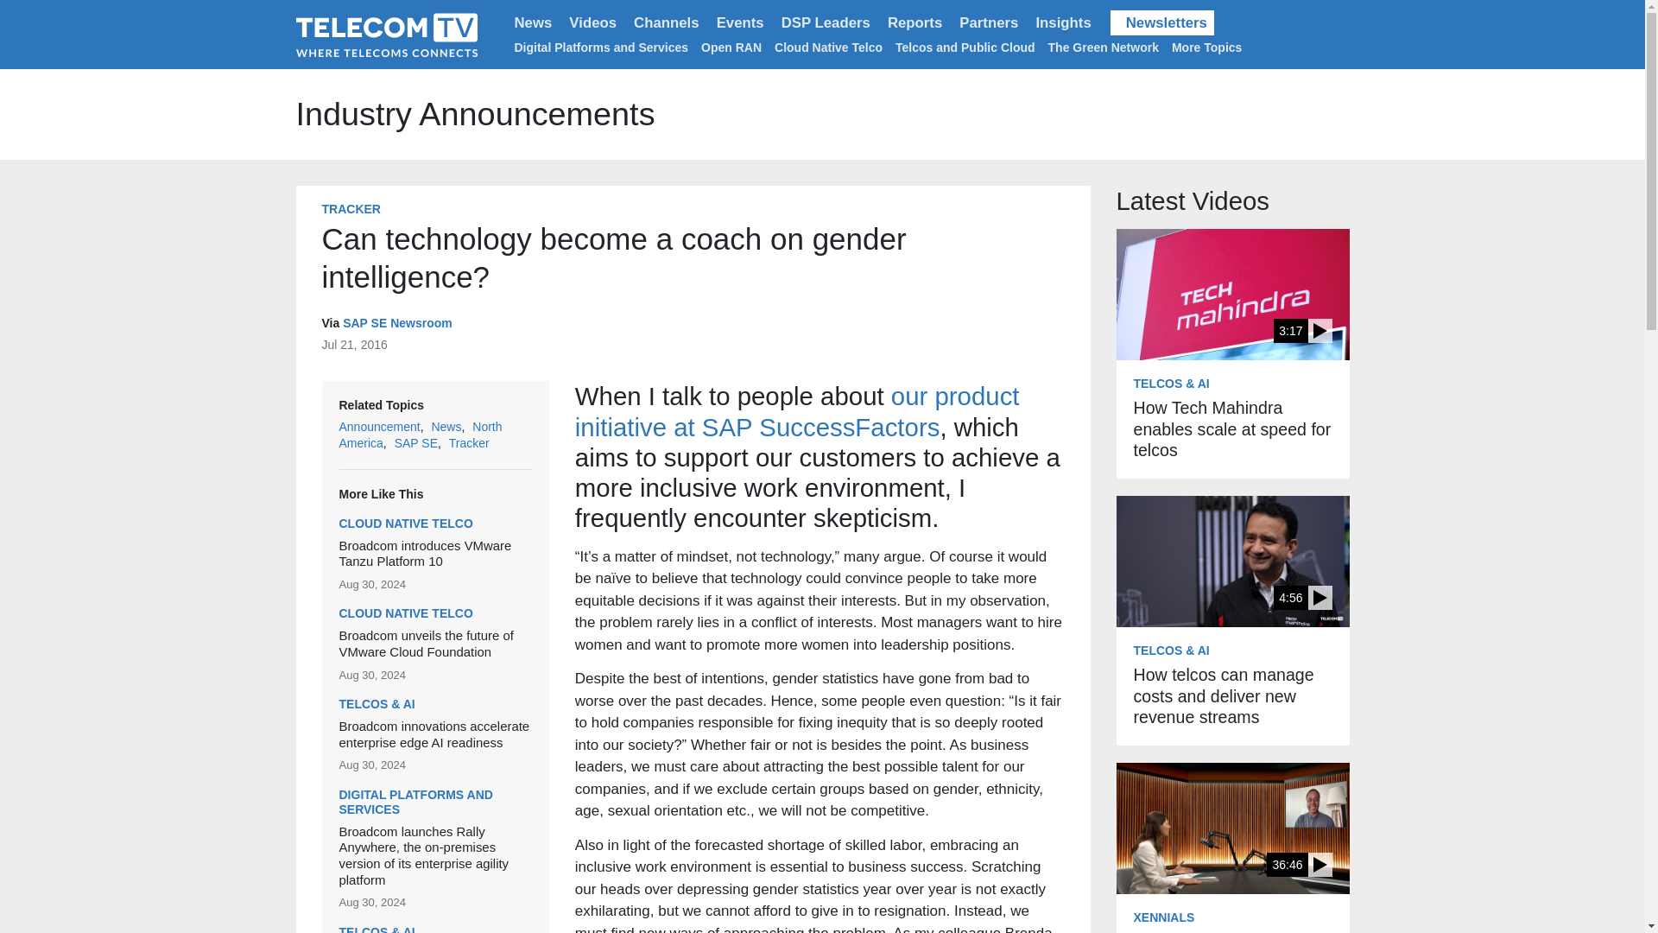 The width and height of the screenshot is (1658, 933). What do you see at coordinates (731, 47) in the screenshot?
I see `Open RAN` at bounding box center [731, 47].